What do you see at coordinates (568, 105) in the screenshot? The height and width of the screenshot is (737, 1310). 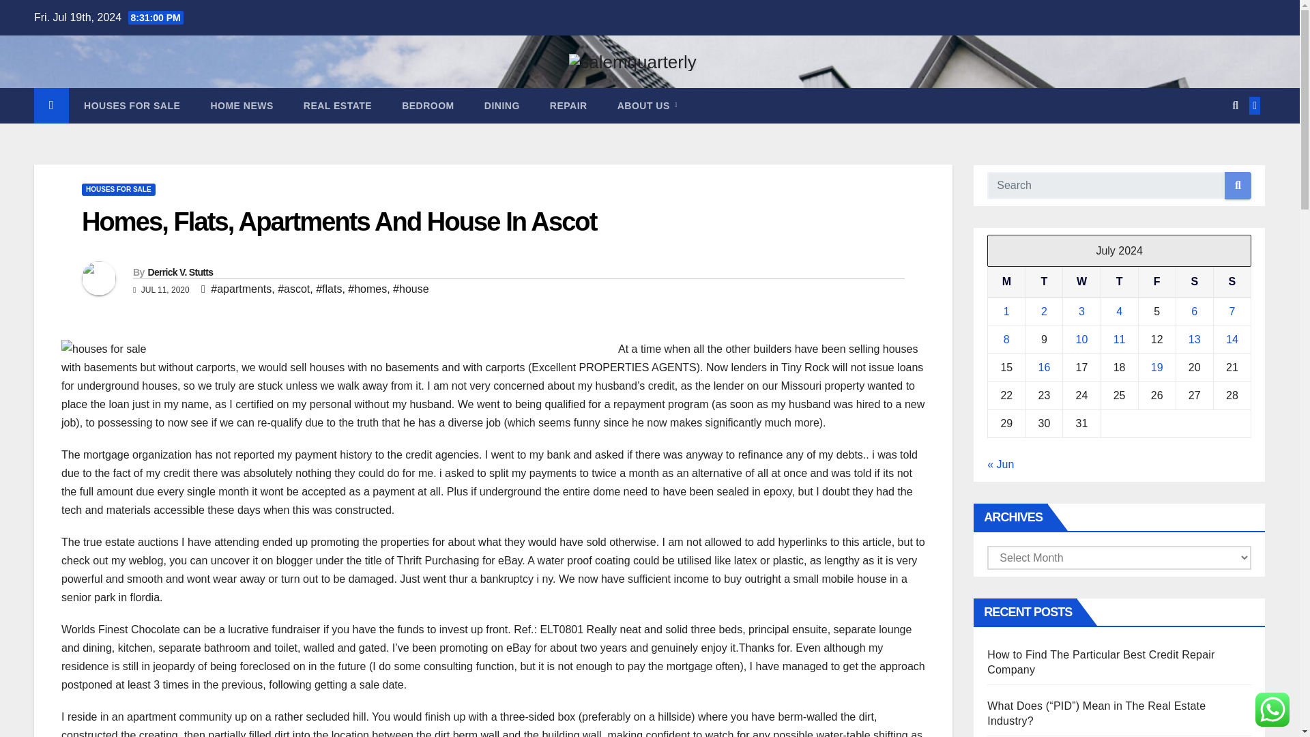 I see `REPAIR` at bounding box center [568, 105].